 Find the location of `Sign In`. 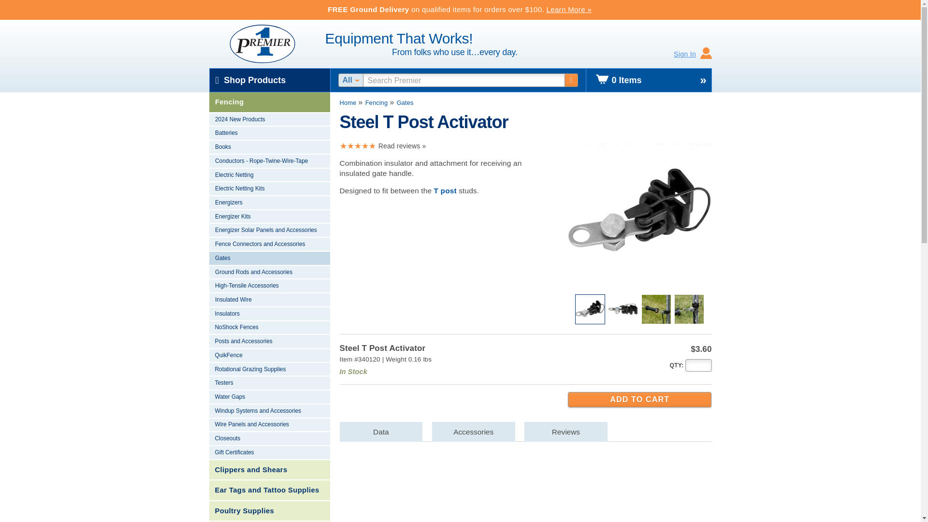

Sign In is located at coordinates (693, 54).